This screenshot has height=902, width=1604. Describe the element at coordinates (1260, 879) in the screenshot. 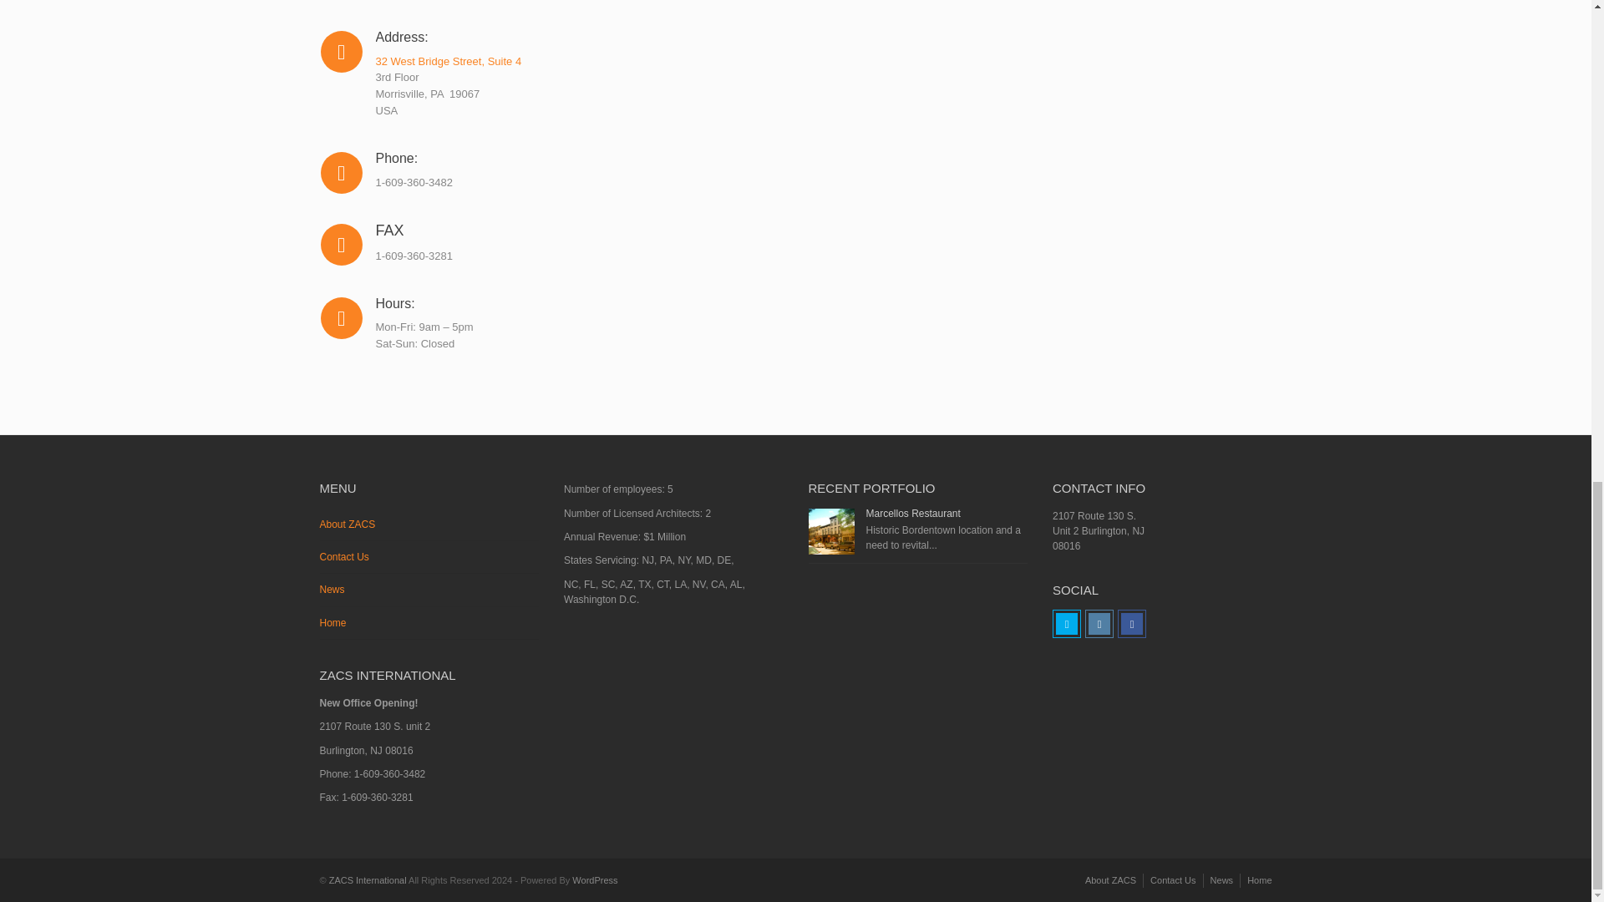

I see `Home` at that location.